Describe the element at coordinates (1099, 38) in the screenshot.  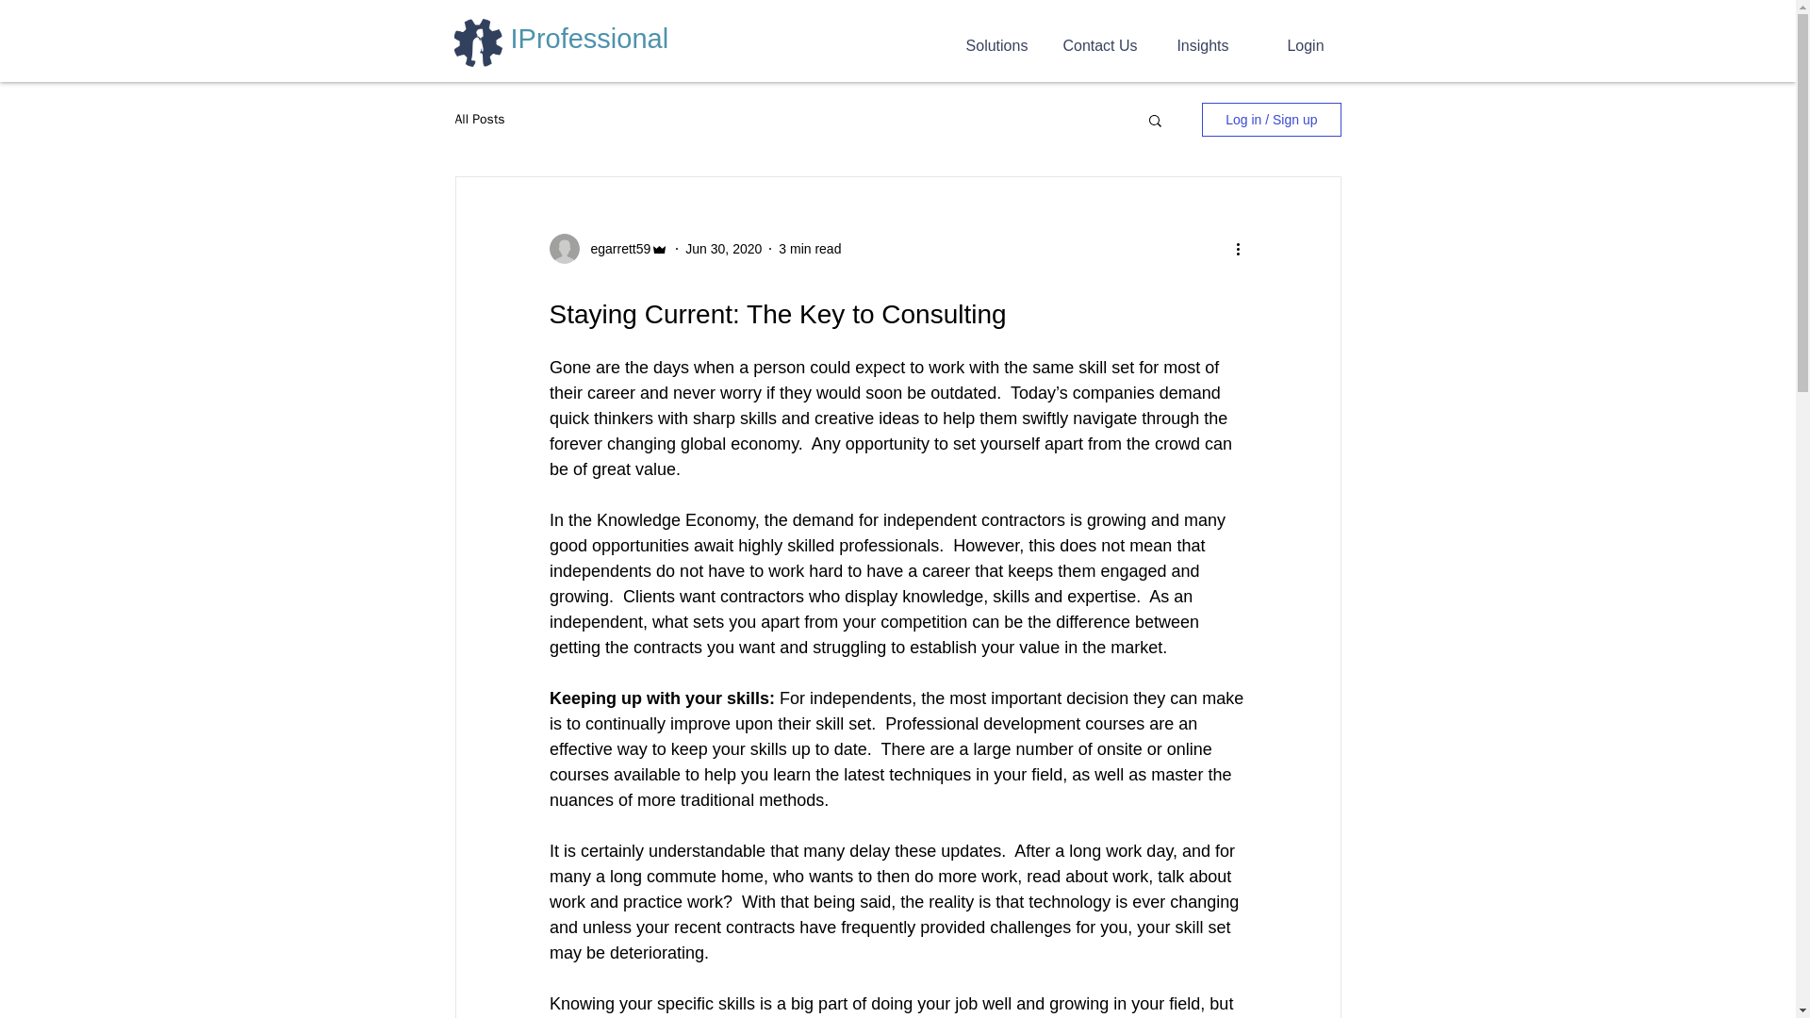
I see `Contact Us` at that location.